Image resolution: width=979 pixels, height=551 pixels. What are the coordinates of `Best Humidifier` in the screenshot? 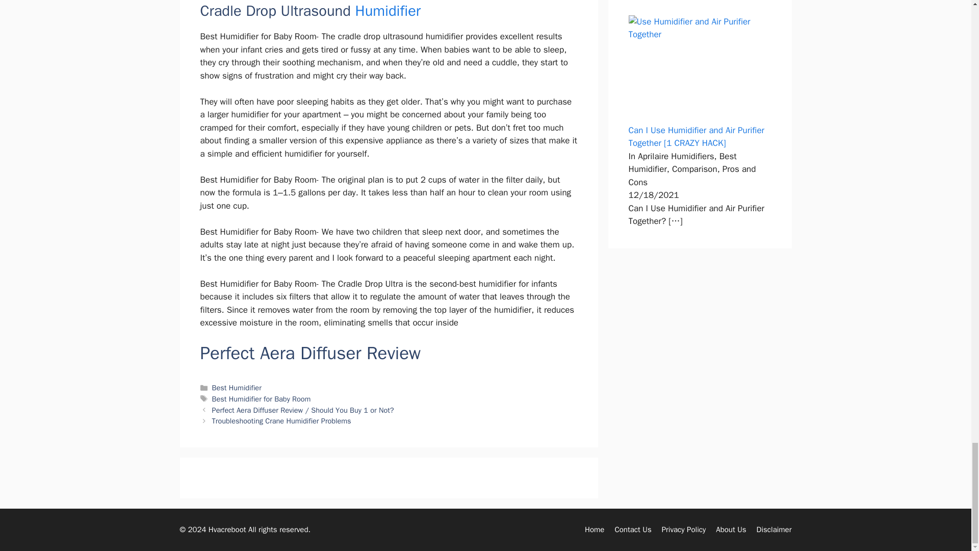 It's located at (237, 387).